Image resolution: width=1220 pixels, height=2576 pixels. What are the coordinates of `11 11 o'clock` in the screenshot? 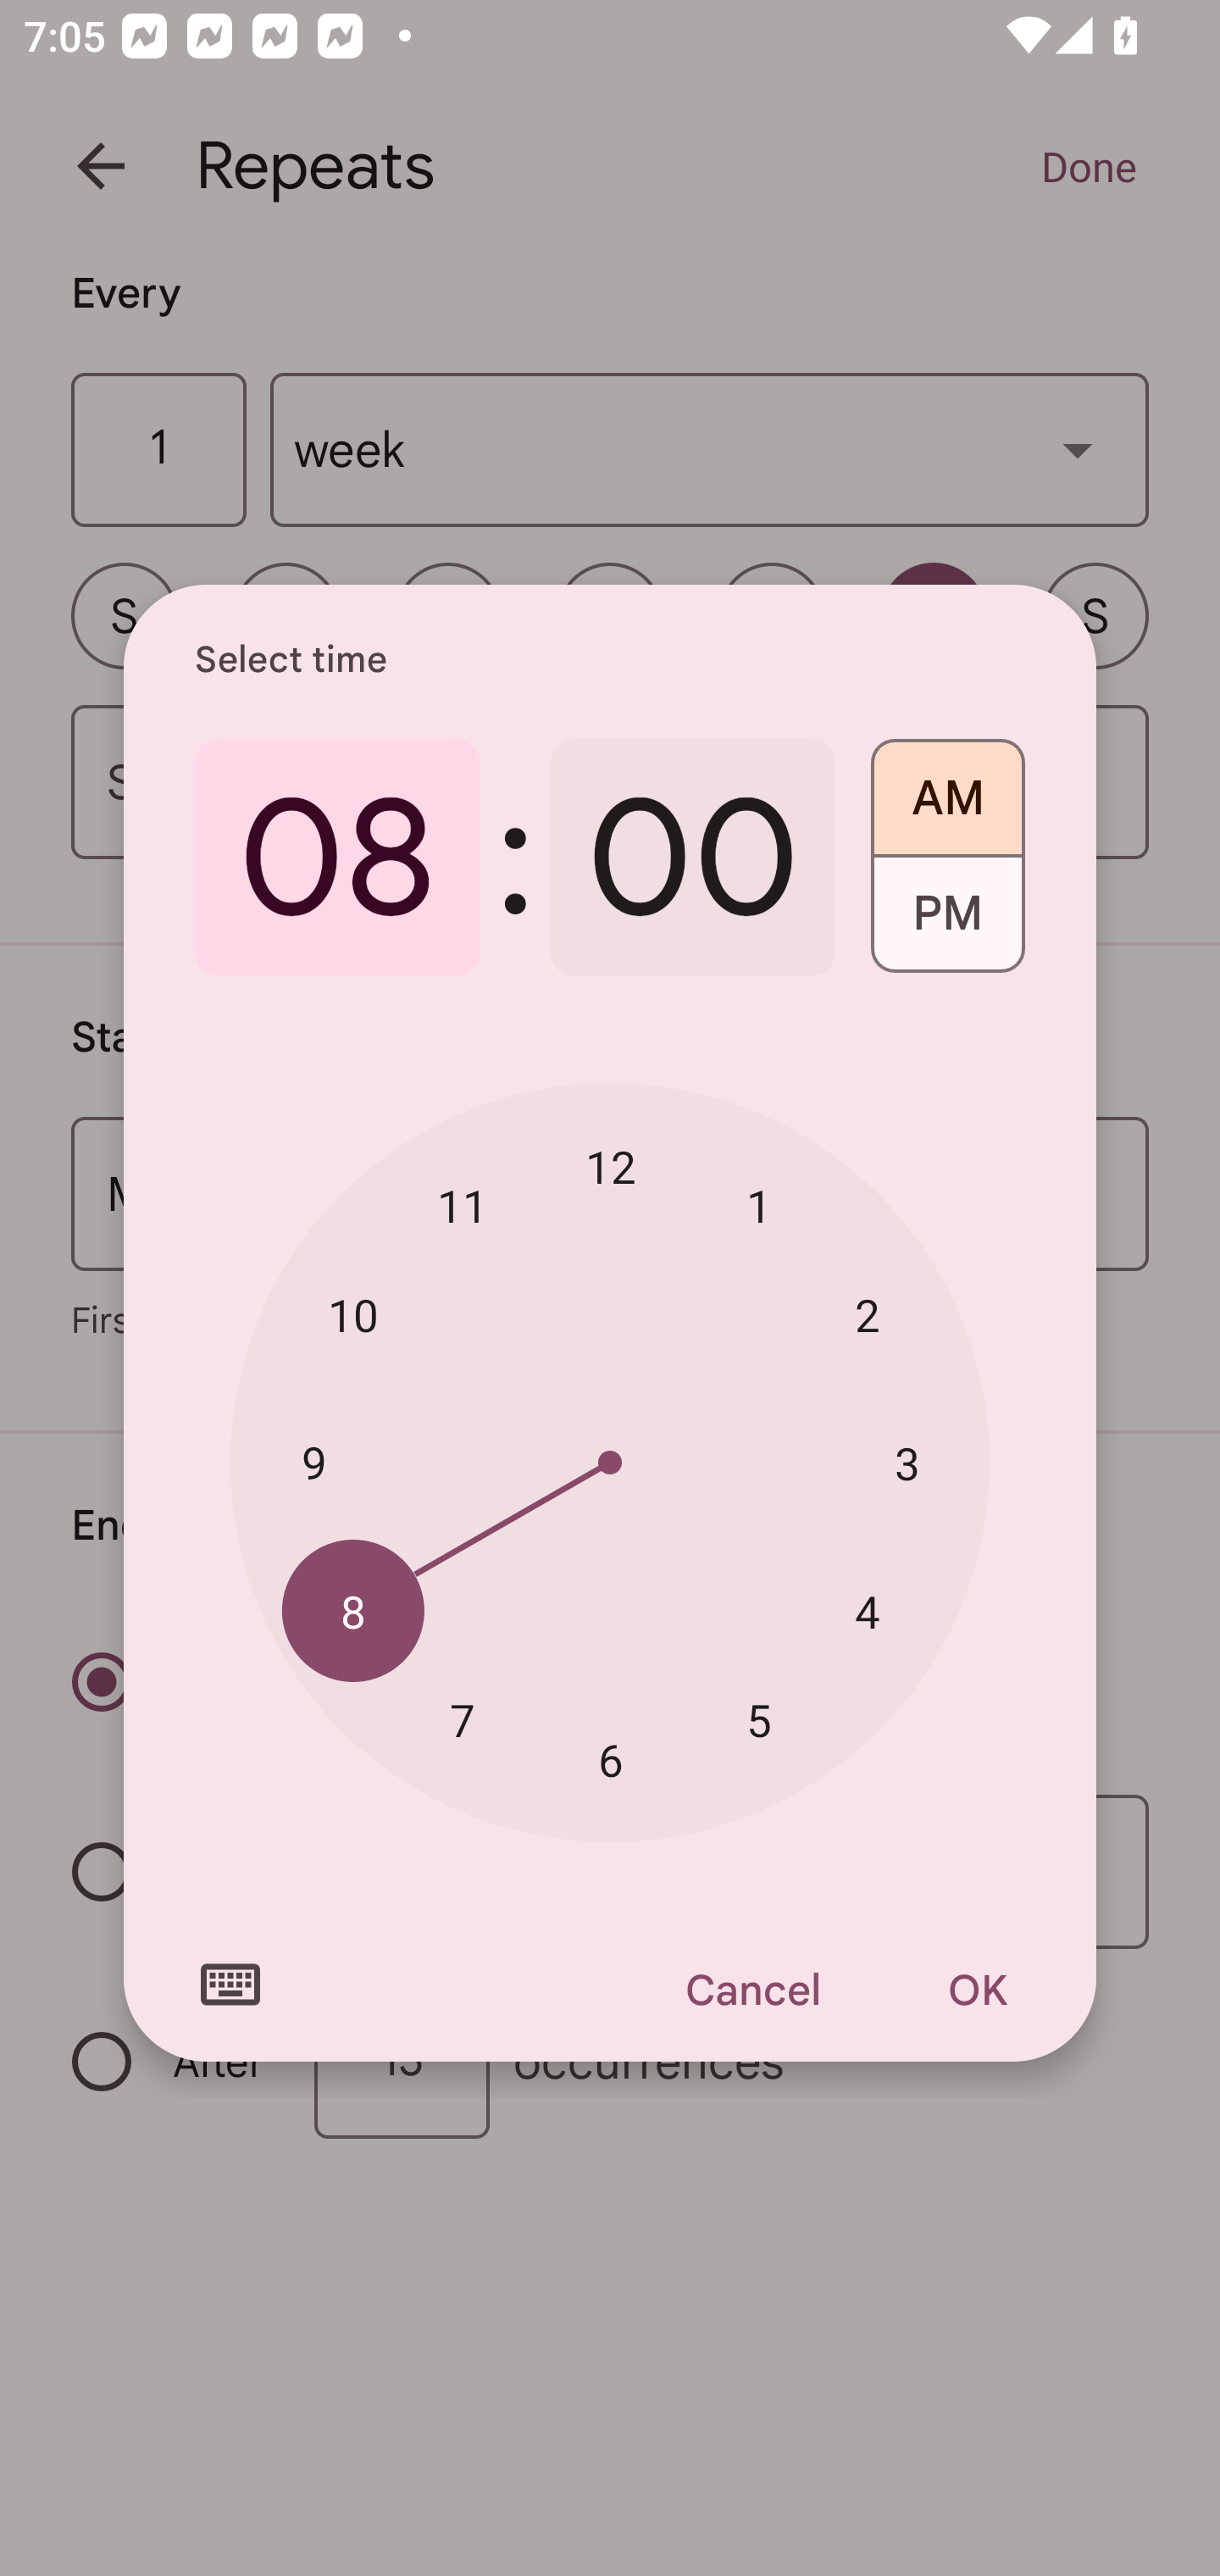 It's located at (463, 1205).